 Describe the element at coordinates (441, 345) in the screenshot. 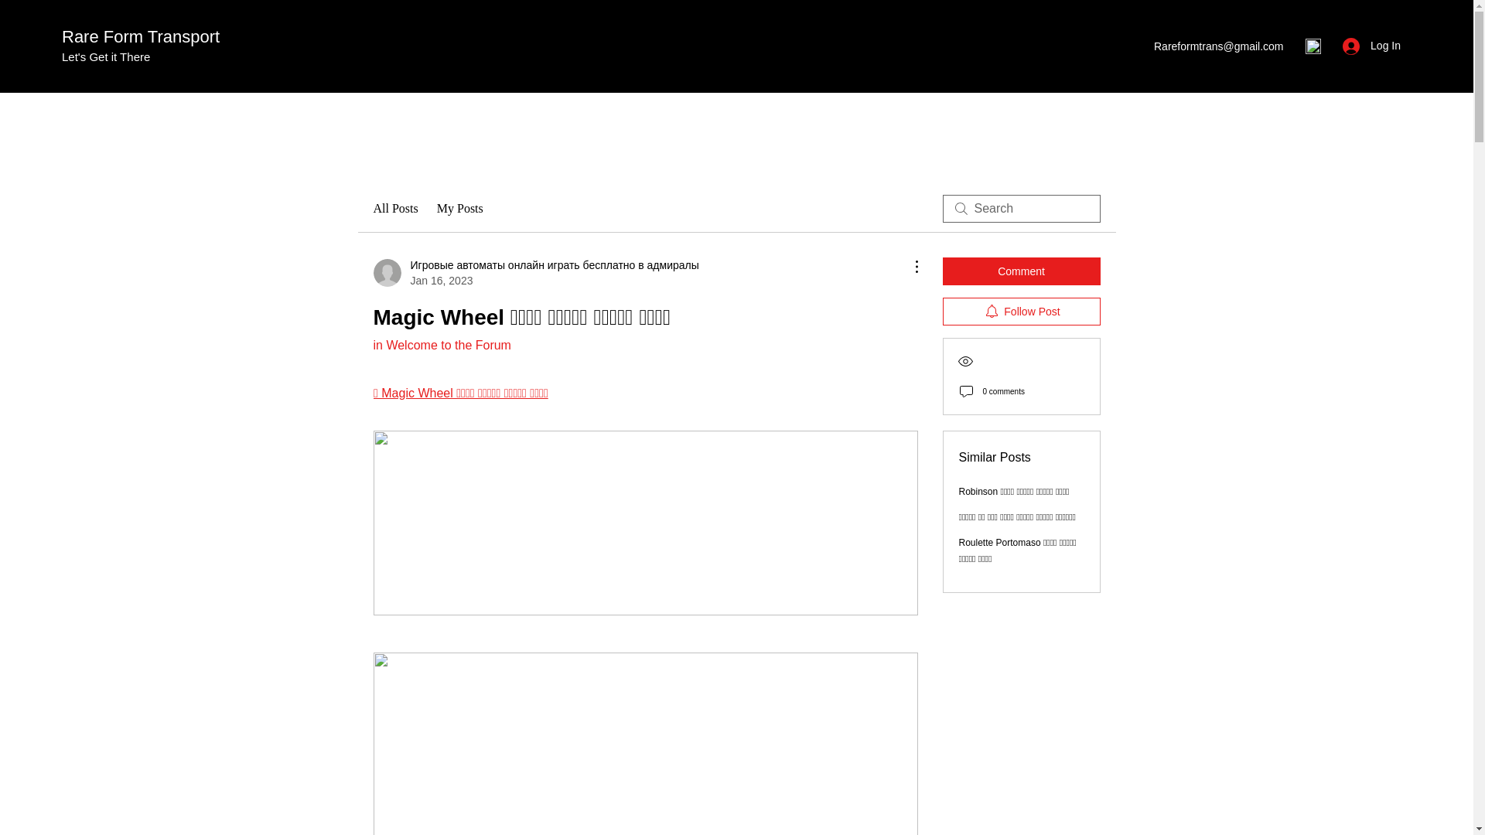

I see `in Welcome to the Forum` at that location.